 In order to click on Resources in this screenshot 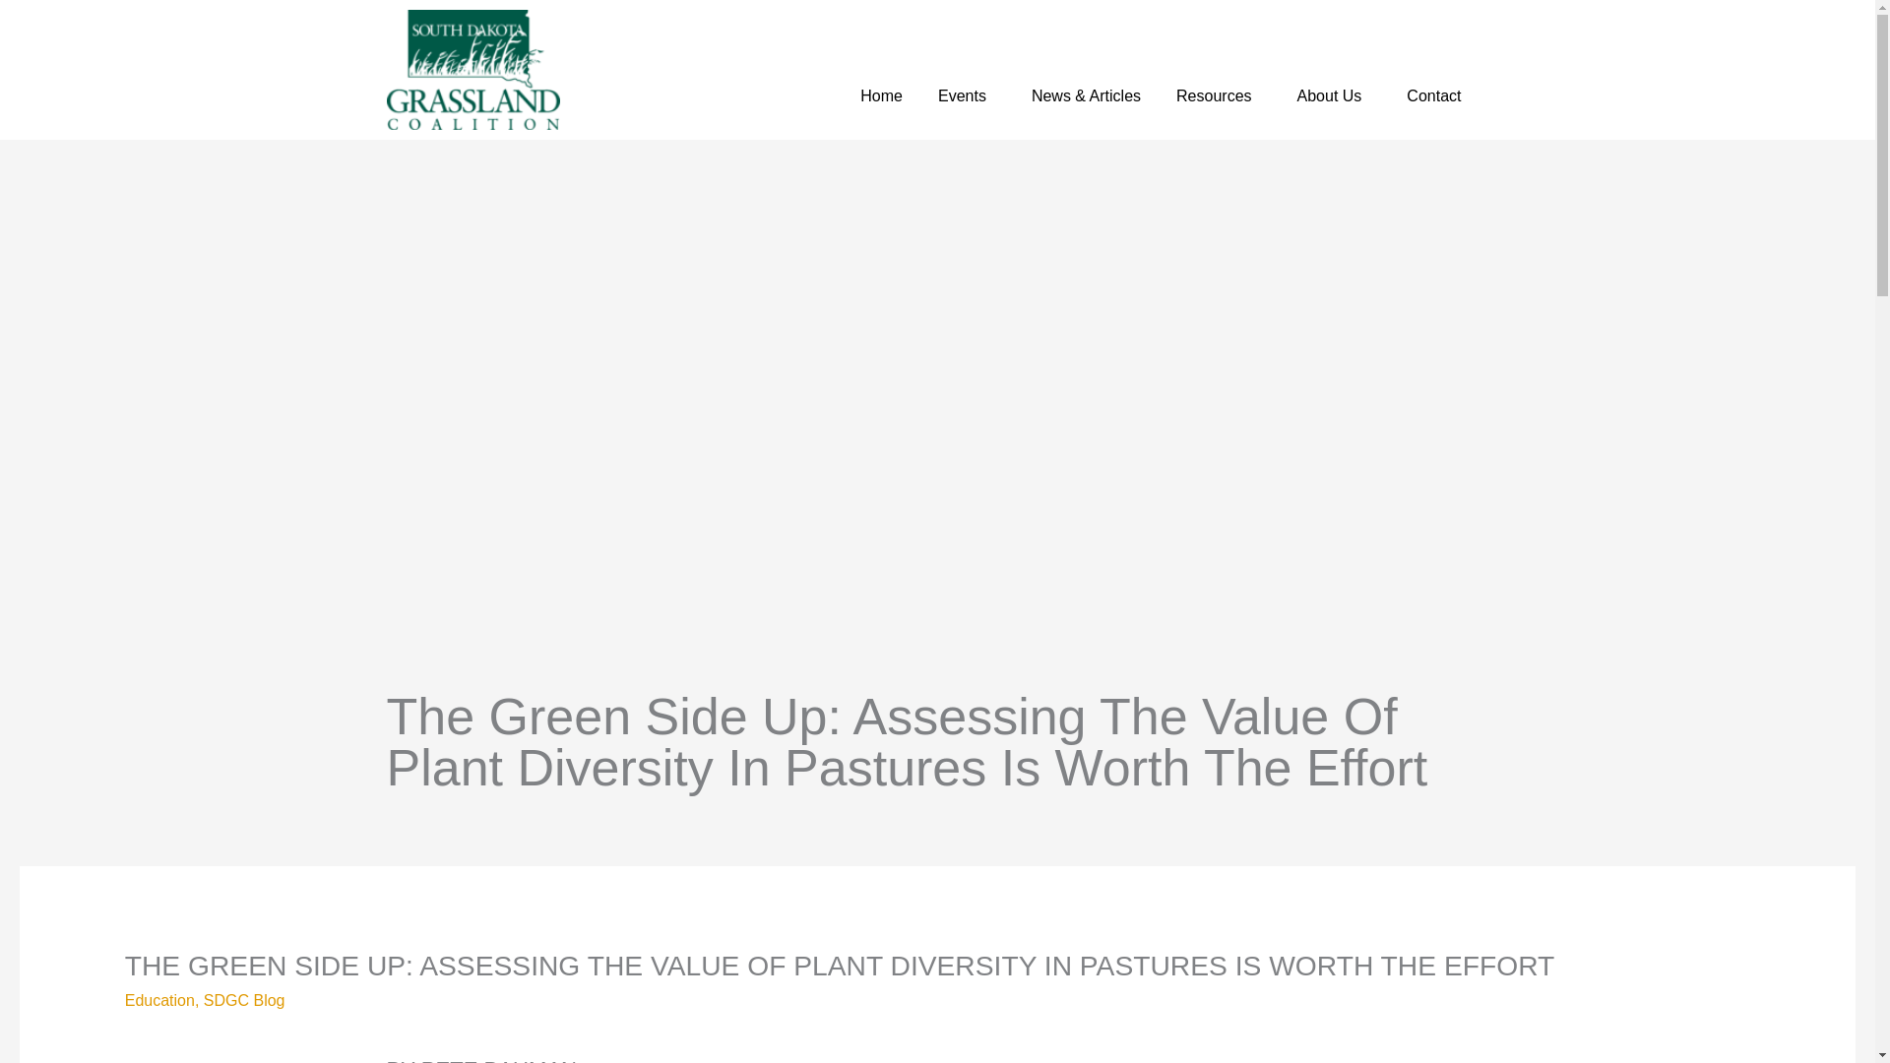, I will do `click(1219, 95)`.